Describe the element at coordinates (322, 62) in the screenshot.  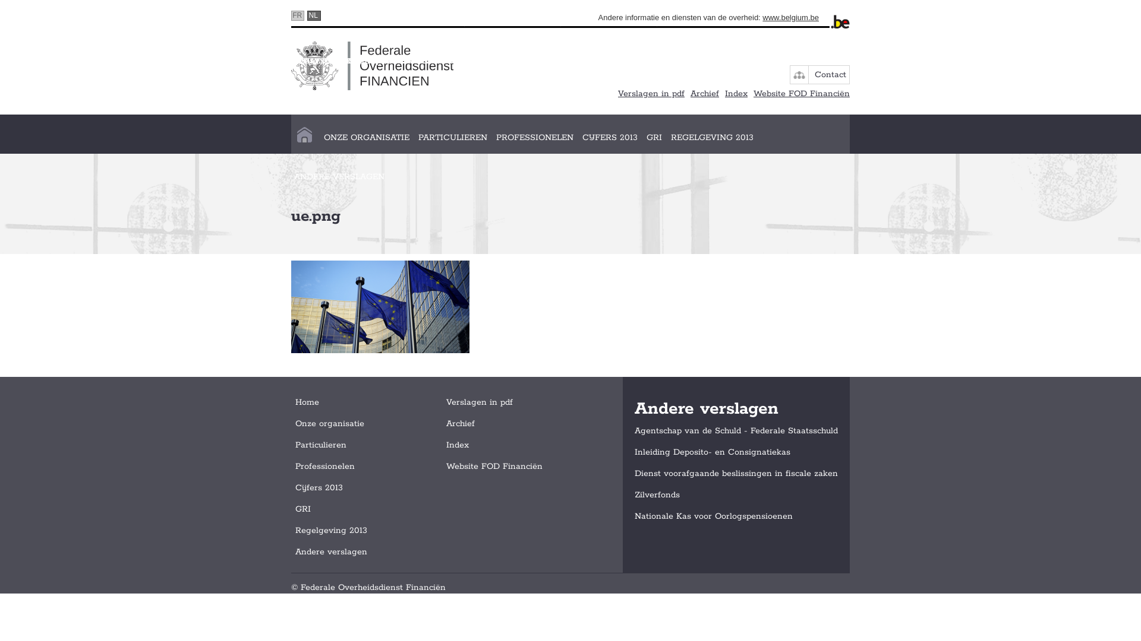
I see `ONTVANGSTEN` at that location.